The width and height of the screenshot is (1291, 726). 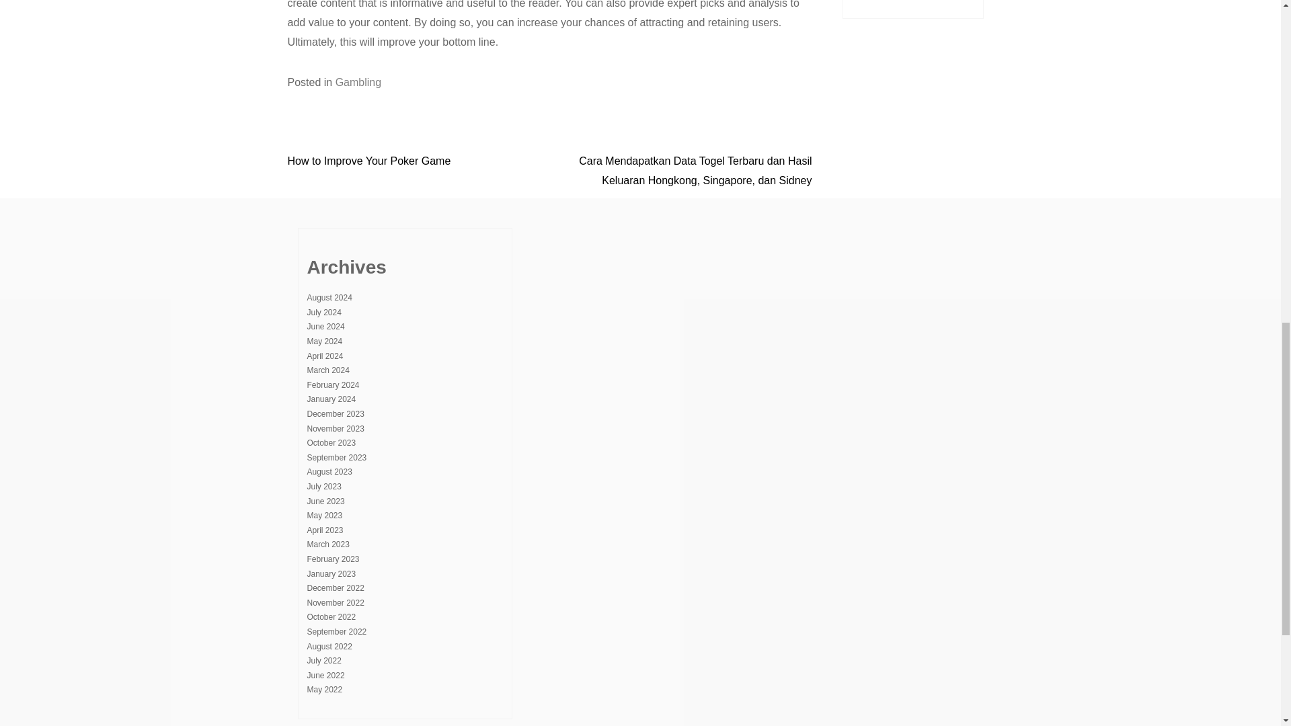 What do you see at coordinates (332, 385) in the screenshot?
I see `February 2024` at bounding box center [332, 385].